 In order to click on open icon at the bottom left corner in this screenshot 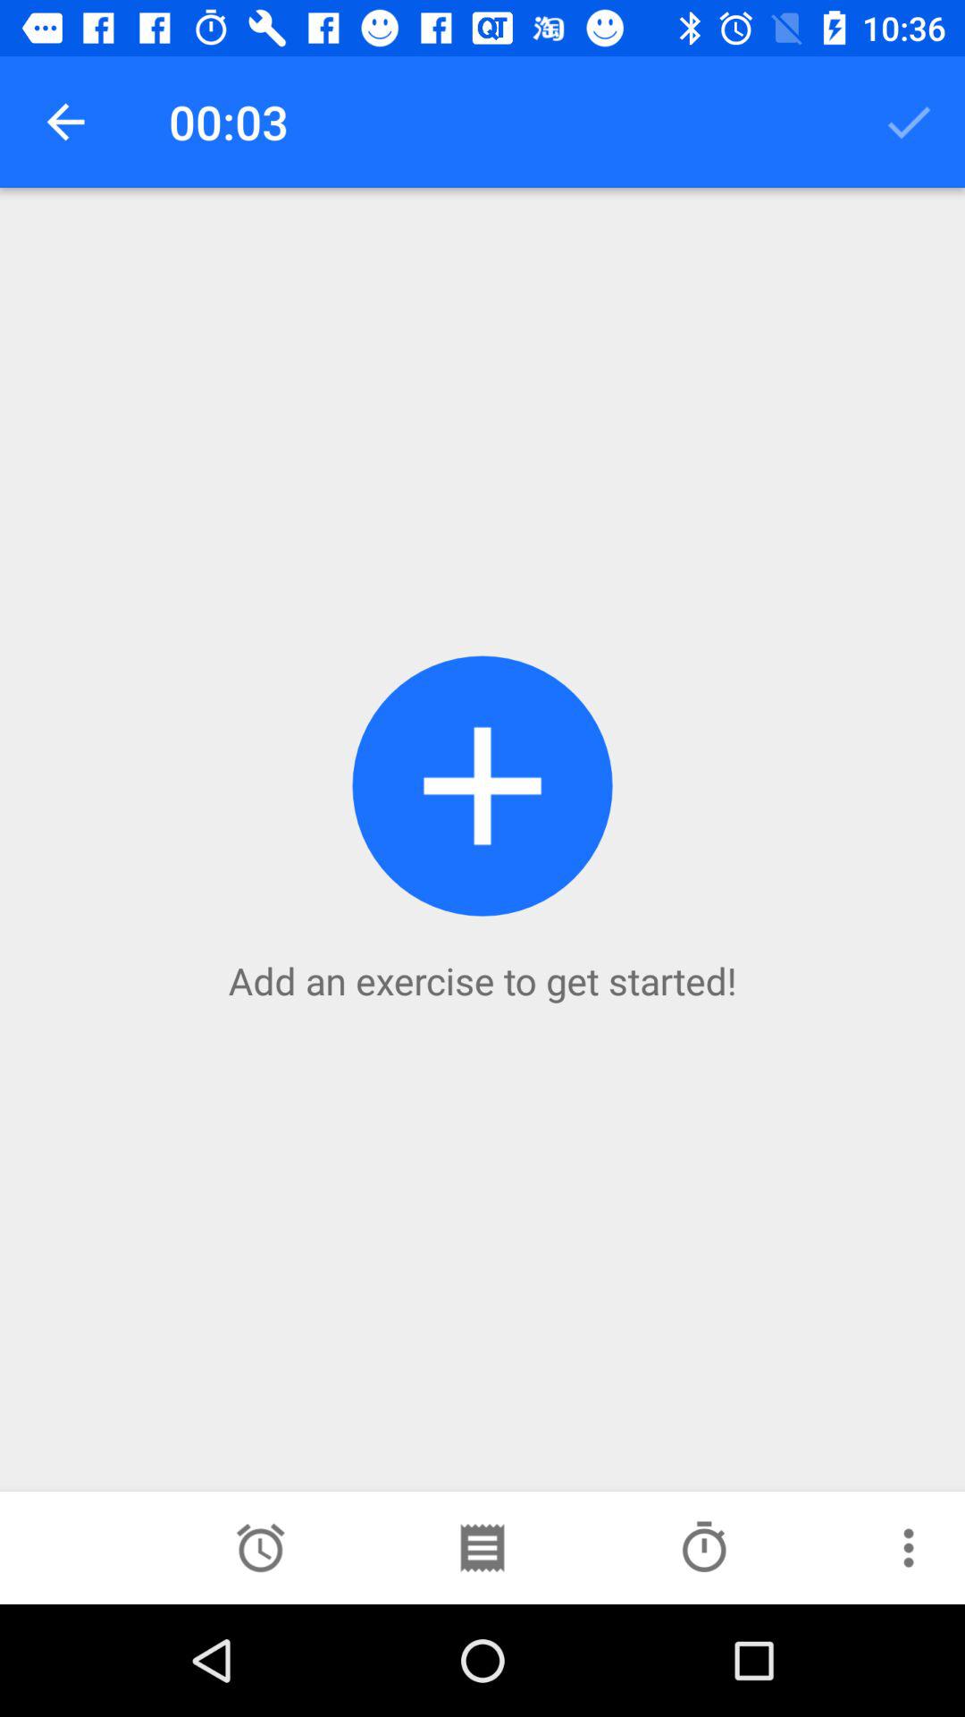, I will do `click(261, 1547)`.